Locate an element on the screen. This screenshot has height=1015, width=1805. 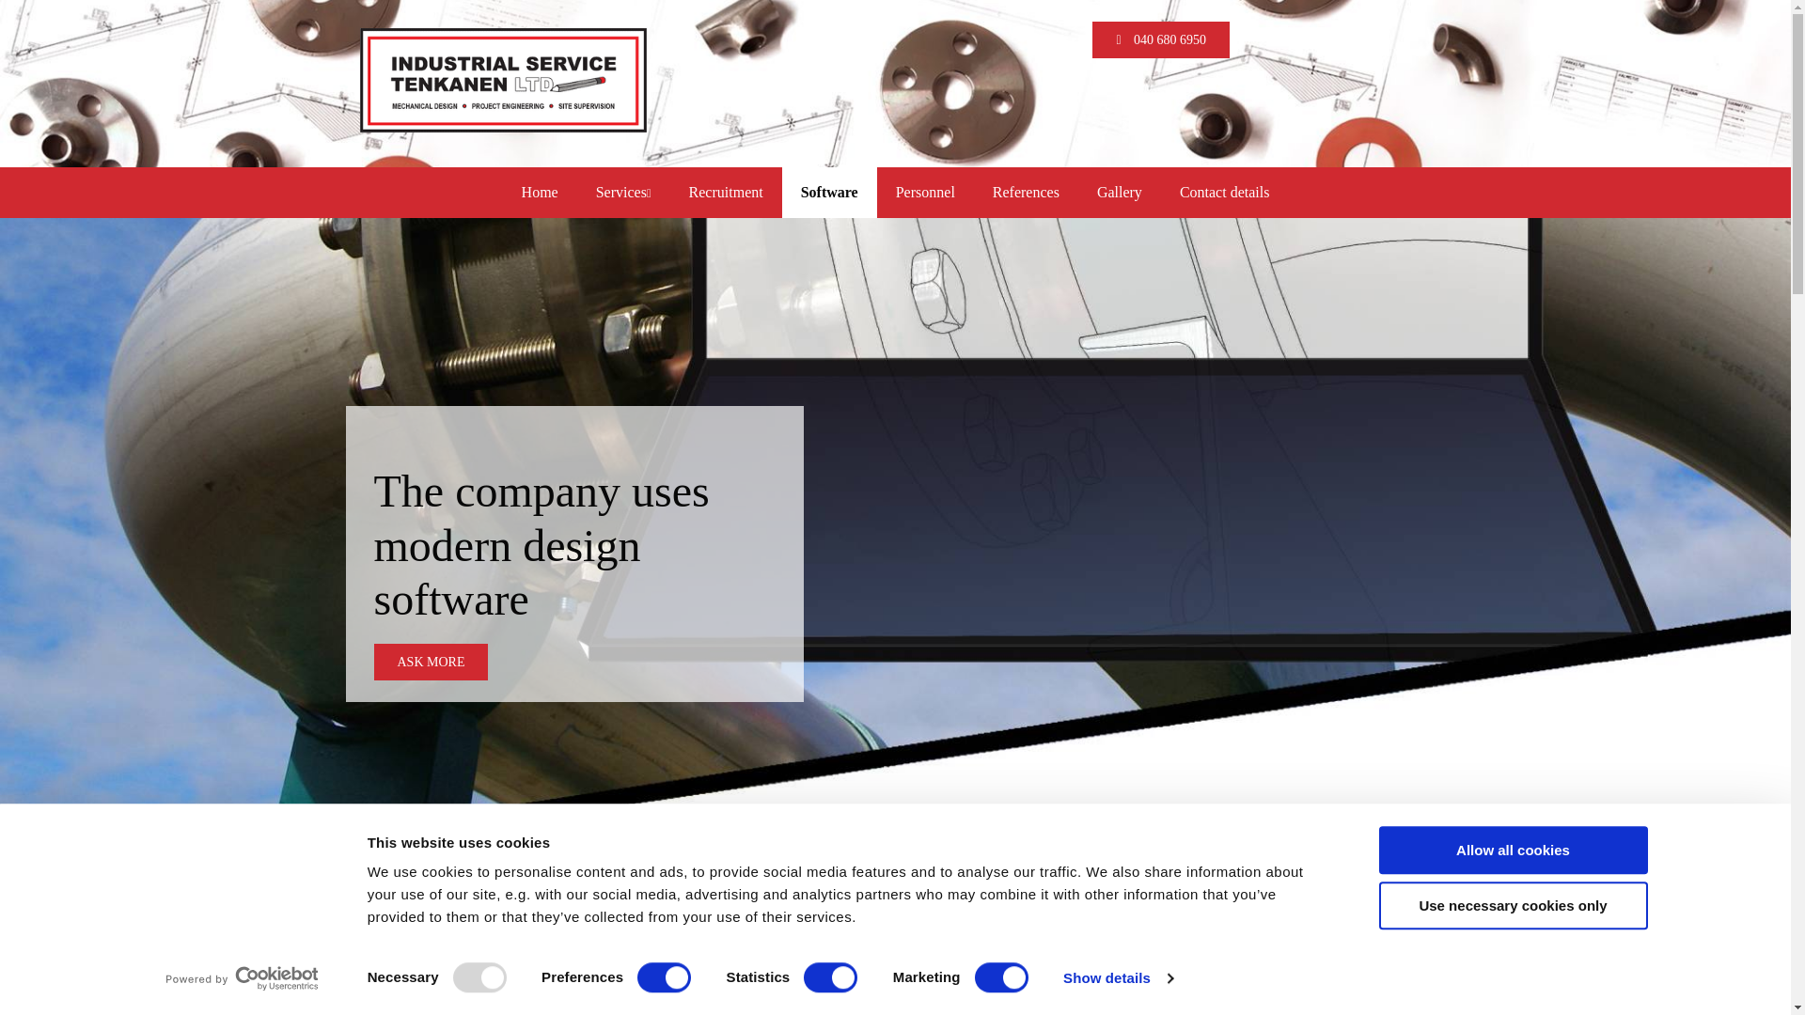
Services is located at coordinates (623, 193).